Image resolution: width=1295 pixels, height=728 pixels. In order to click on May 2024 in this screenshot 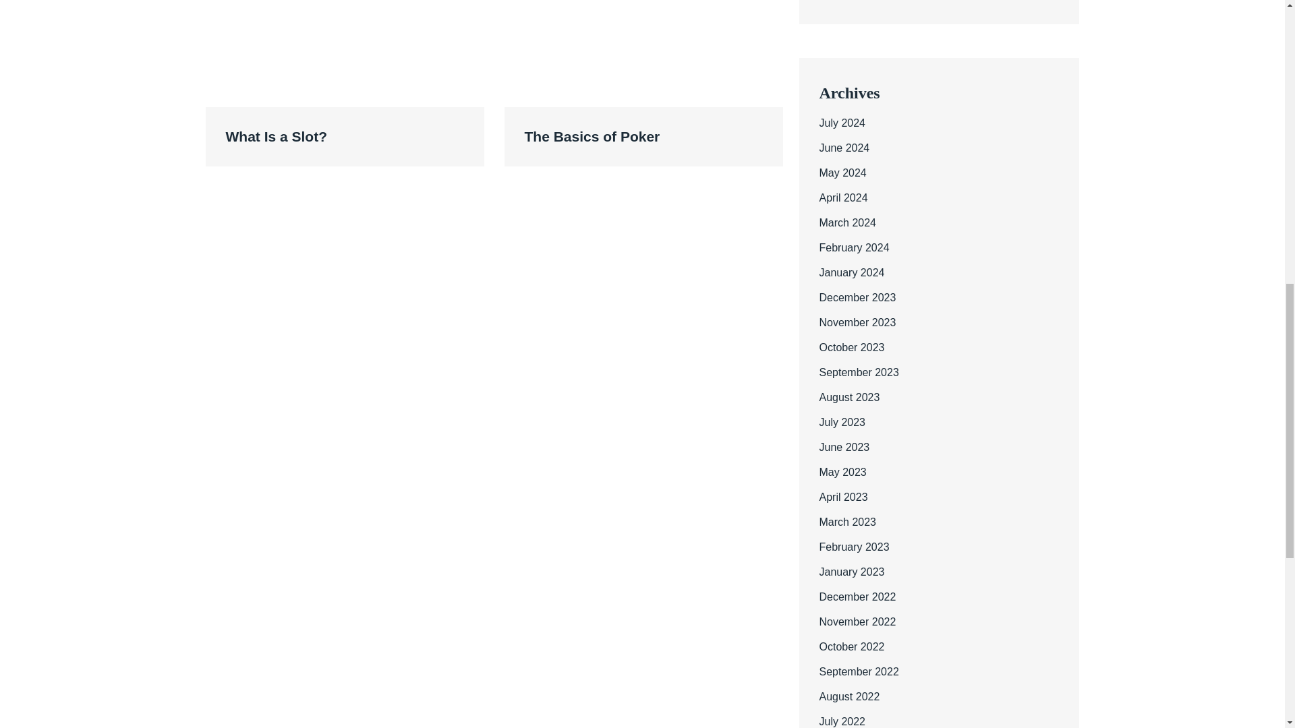, I will do `click(842, 173)`.